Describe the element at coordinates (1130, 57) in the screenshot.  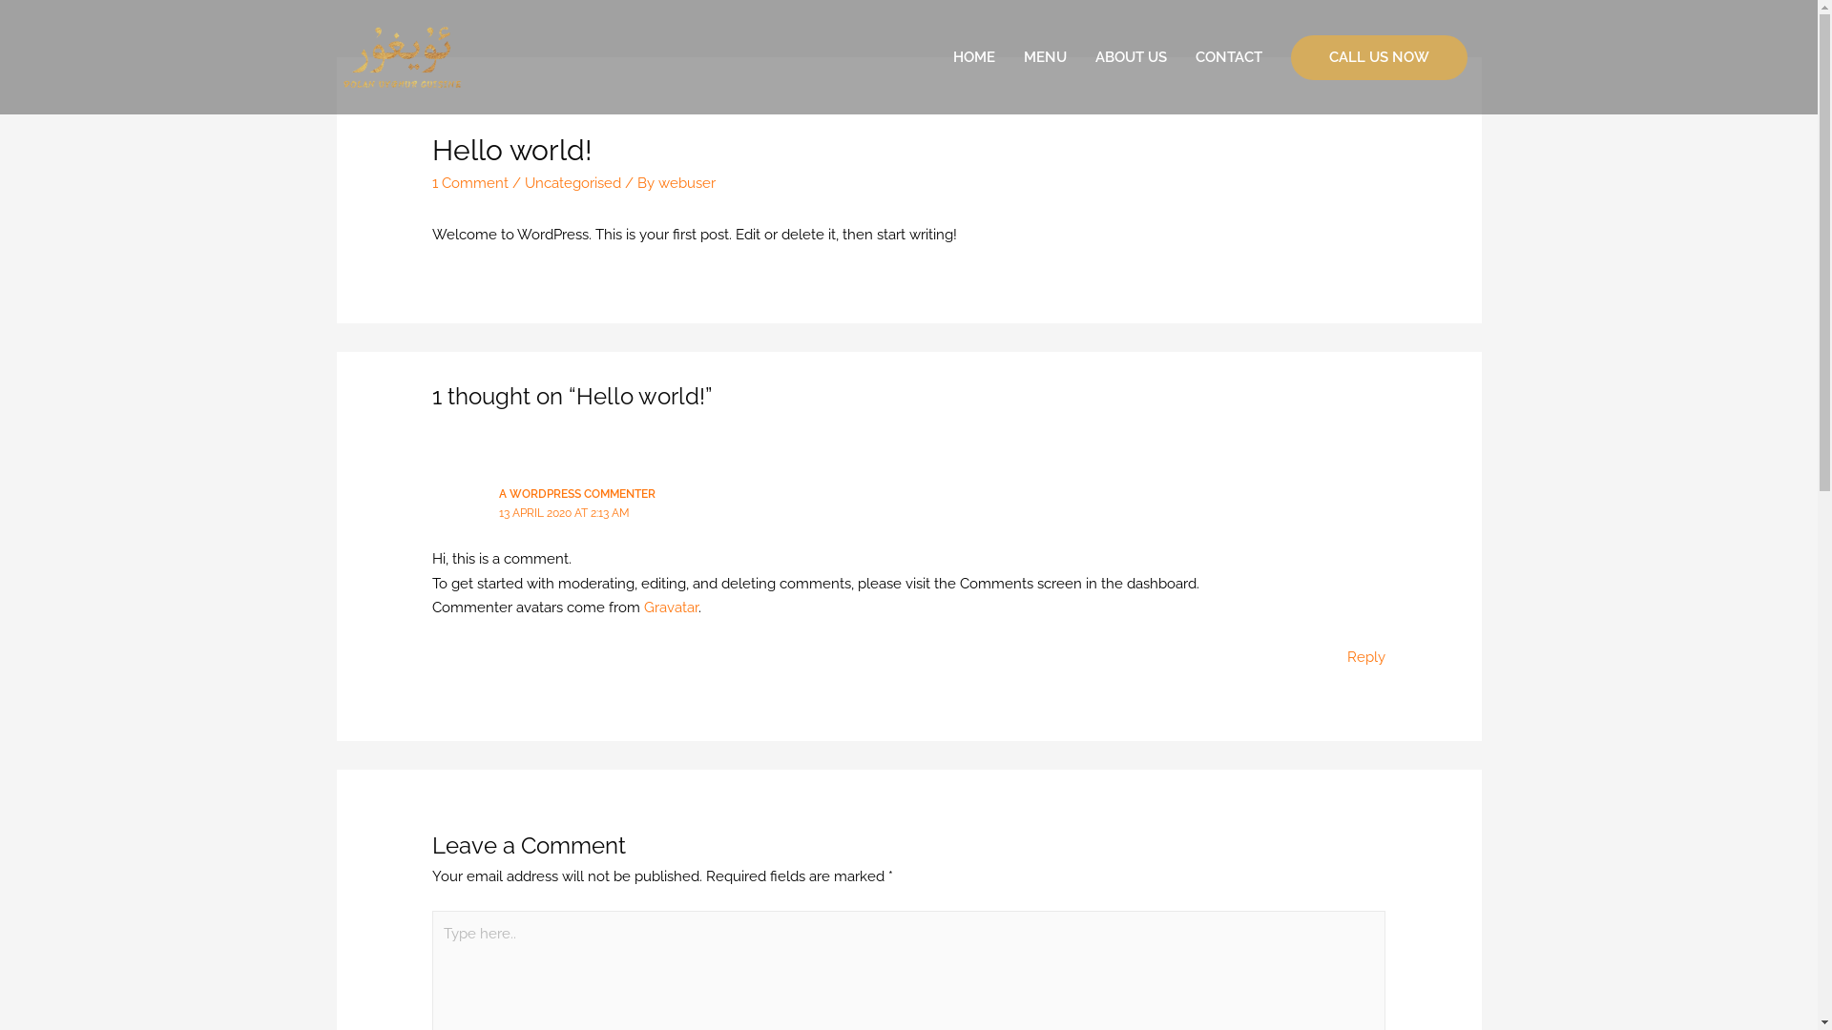
I see `ABOUT US` at that location.